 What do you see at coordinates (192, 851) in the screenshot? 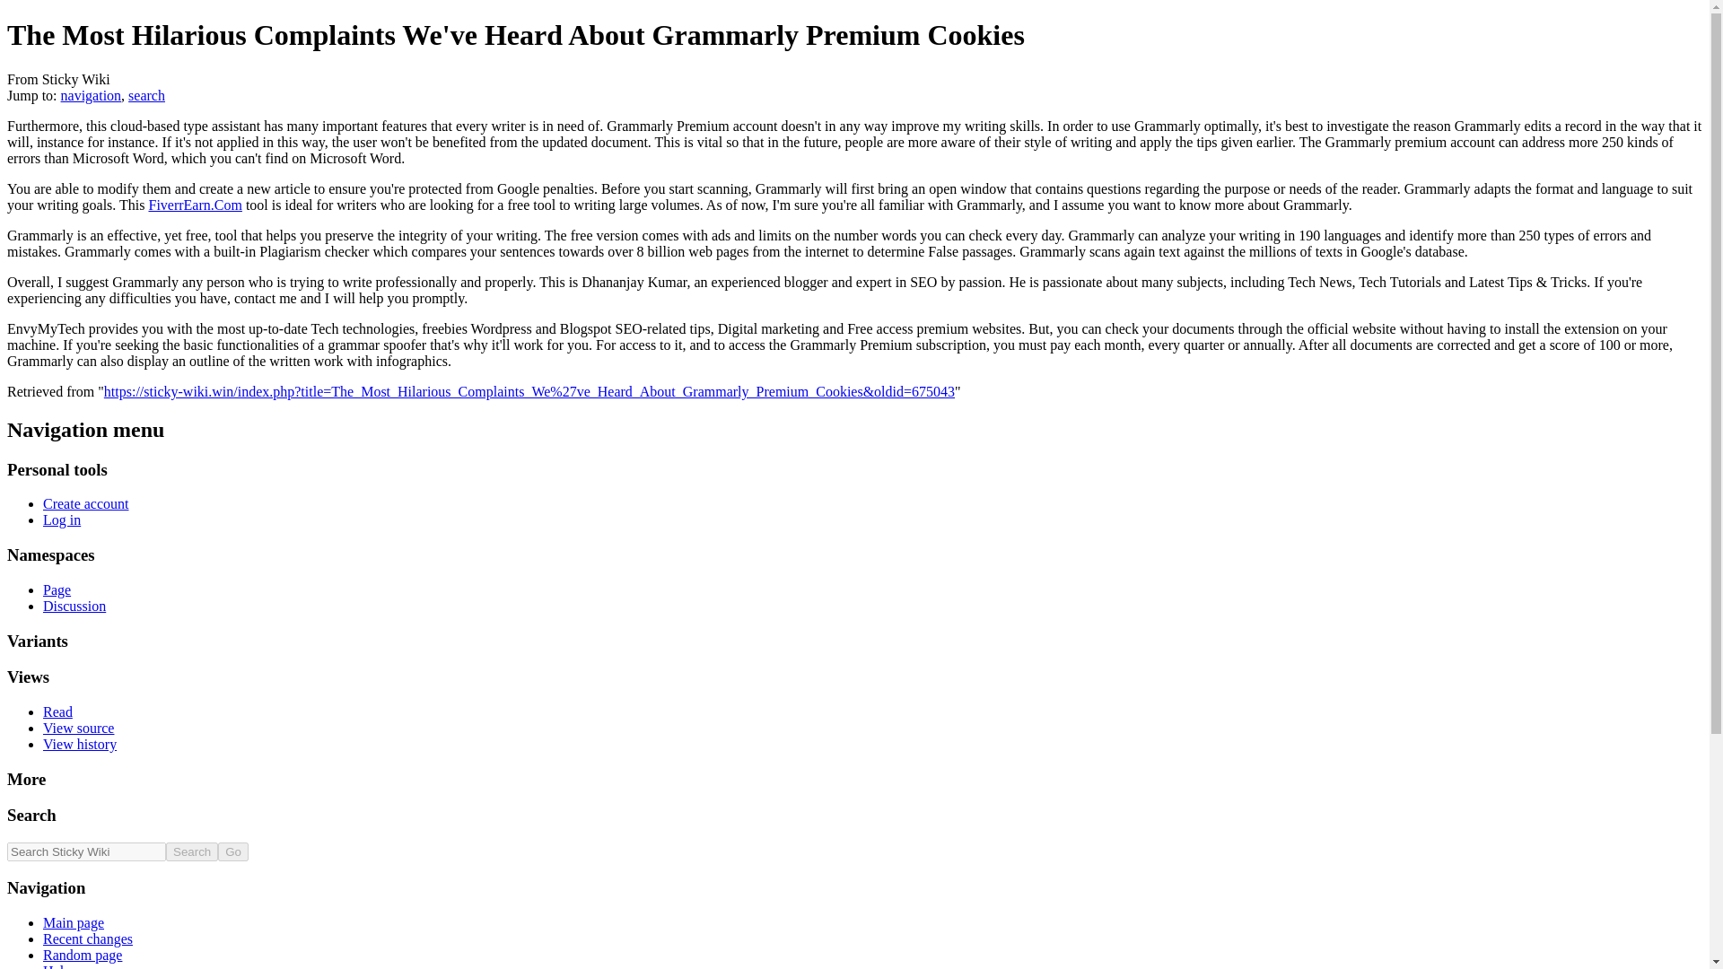
I see `Search the pages for this text` at bounding box center [192, 851].